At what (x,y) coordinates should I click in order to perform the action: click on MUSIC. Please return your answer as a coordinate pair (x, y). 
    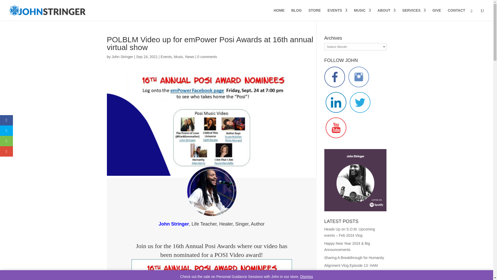
    Looking at the image, I should click on (362, 15).